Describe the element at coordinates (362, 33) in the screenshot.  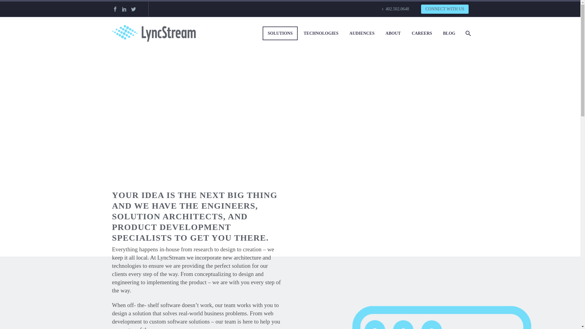
I see `AUDIENCES` at that location.